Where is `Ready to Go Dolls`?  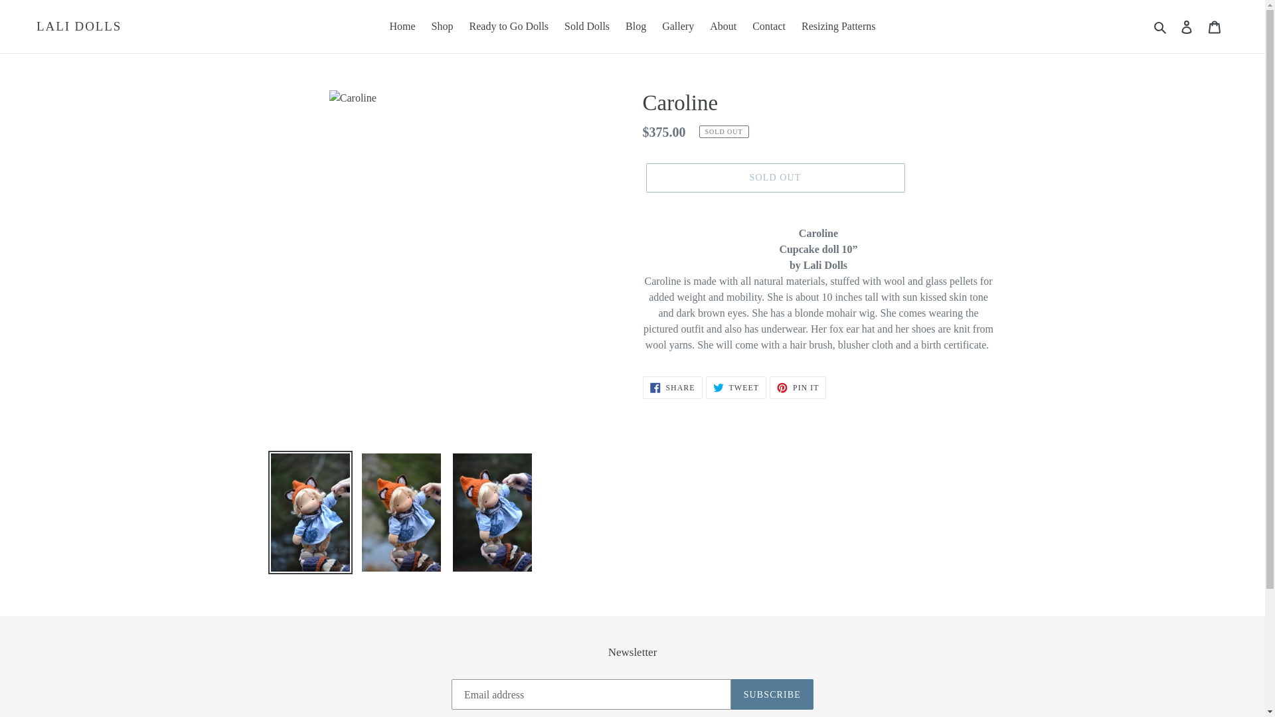 Ready to Go Dolls is located at coordinates (509, 27).